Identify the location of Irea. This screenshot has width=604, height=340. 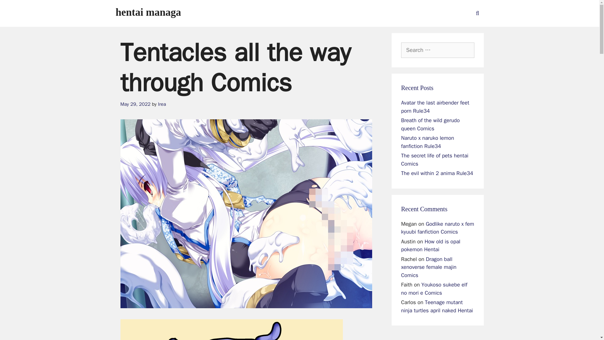
(162, 104).